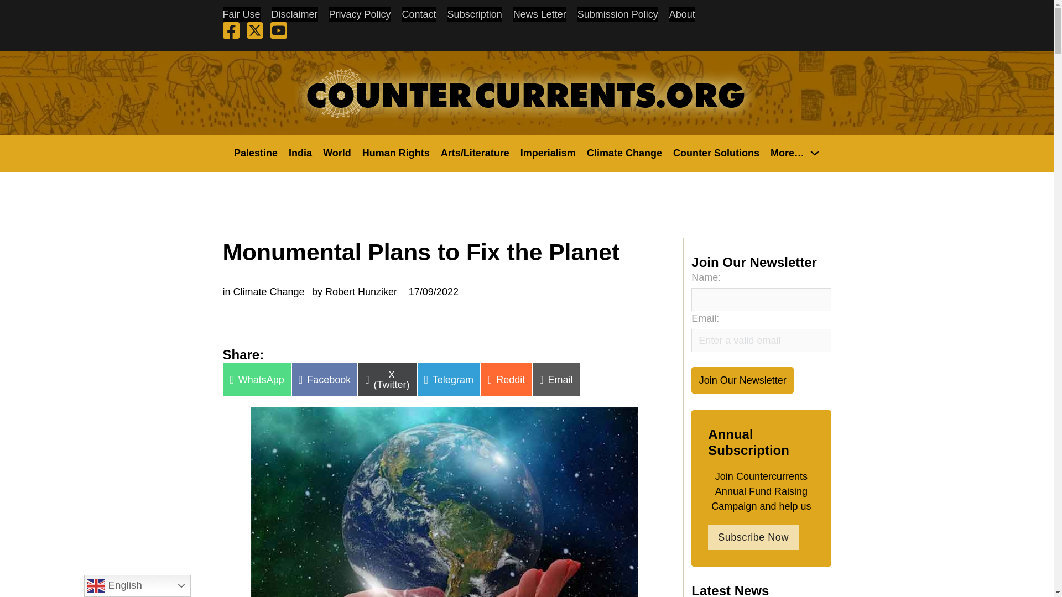  I want to click on Subscription, so click(475, 14).